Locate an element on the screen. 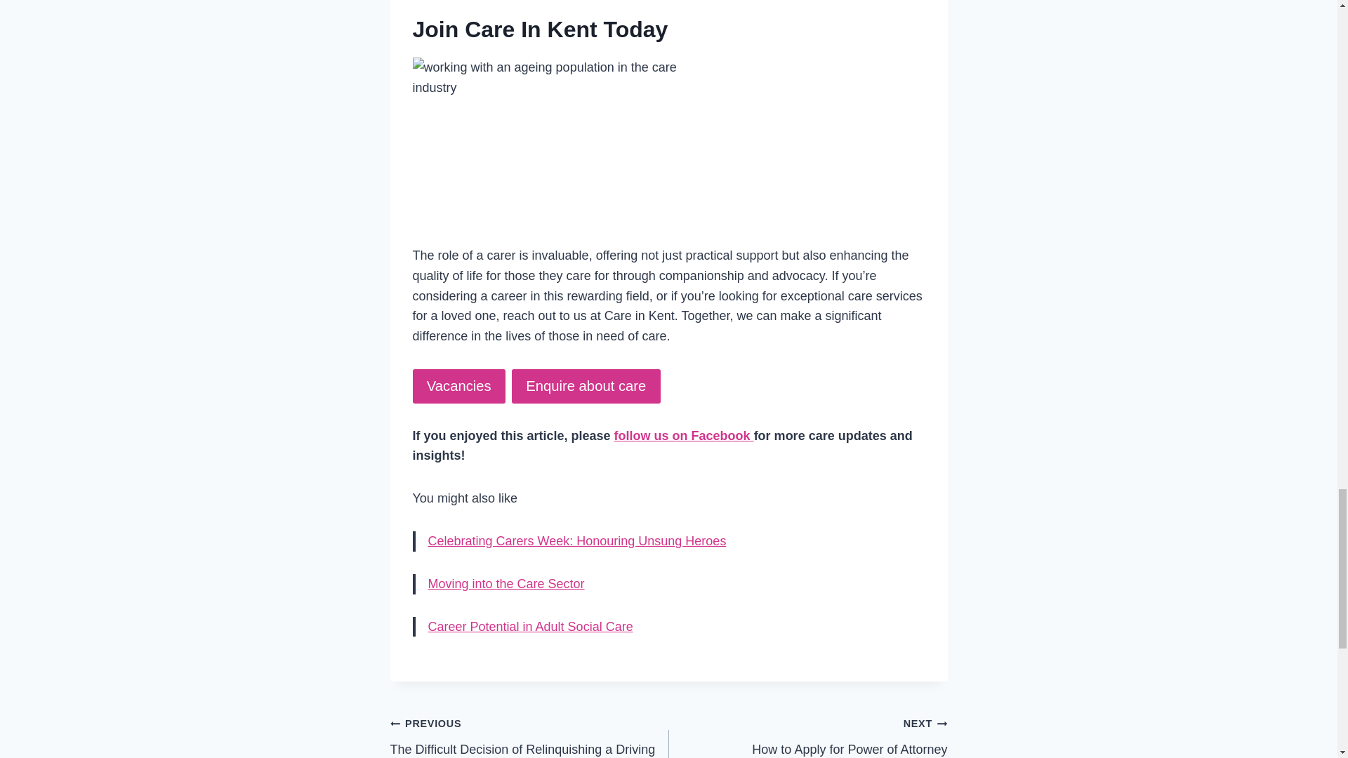 This screenshot has width=1348, height=758. Career Potential in Adult Social Care is located at coordinates (531, 626).